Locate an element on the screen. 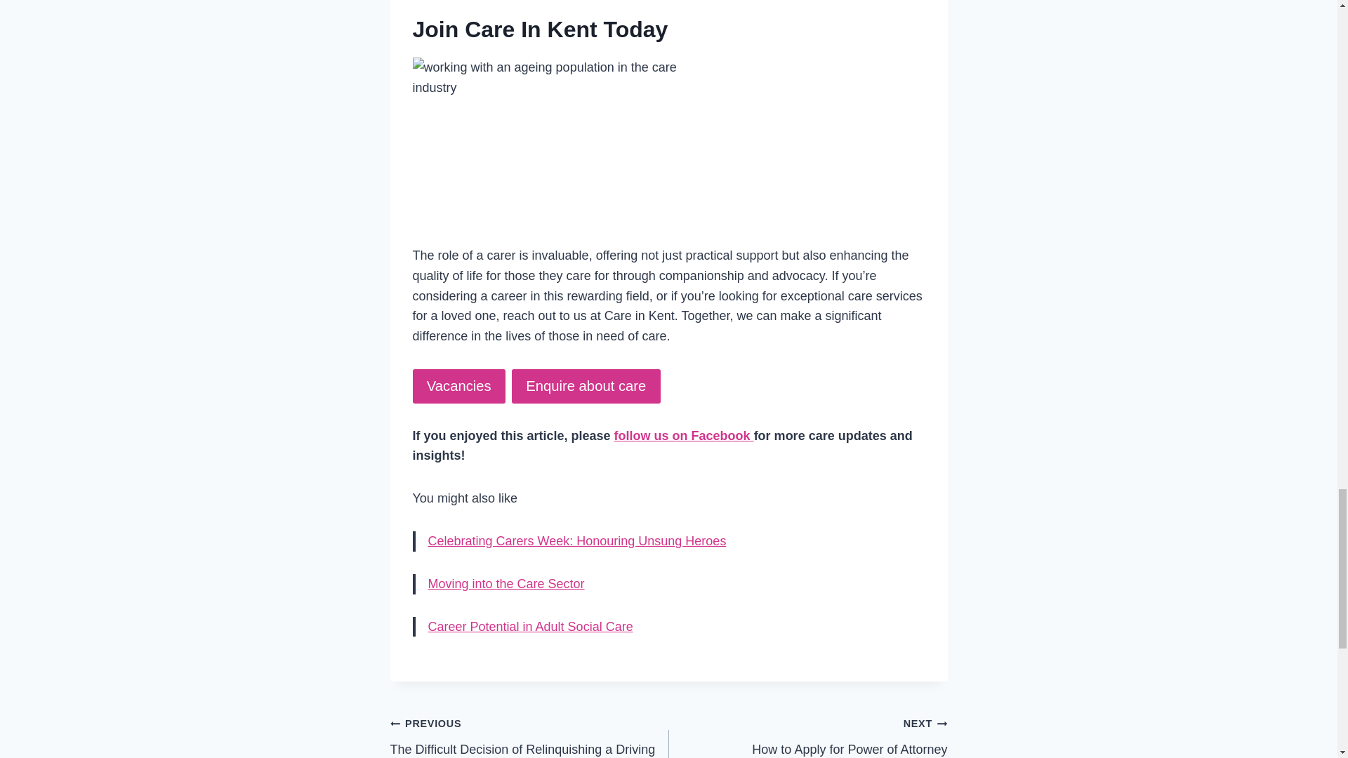 This screenshot has width=1348, height=758. Career Potential in Adult Social Care is located at coordinates (531, 626).